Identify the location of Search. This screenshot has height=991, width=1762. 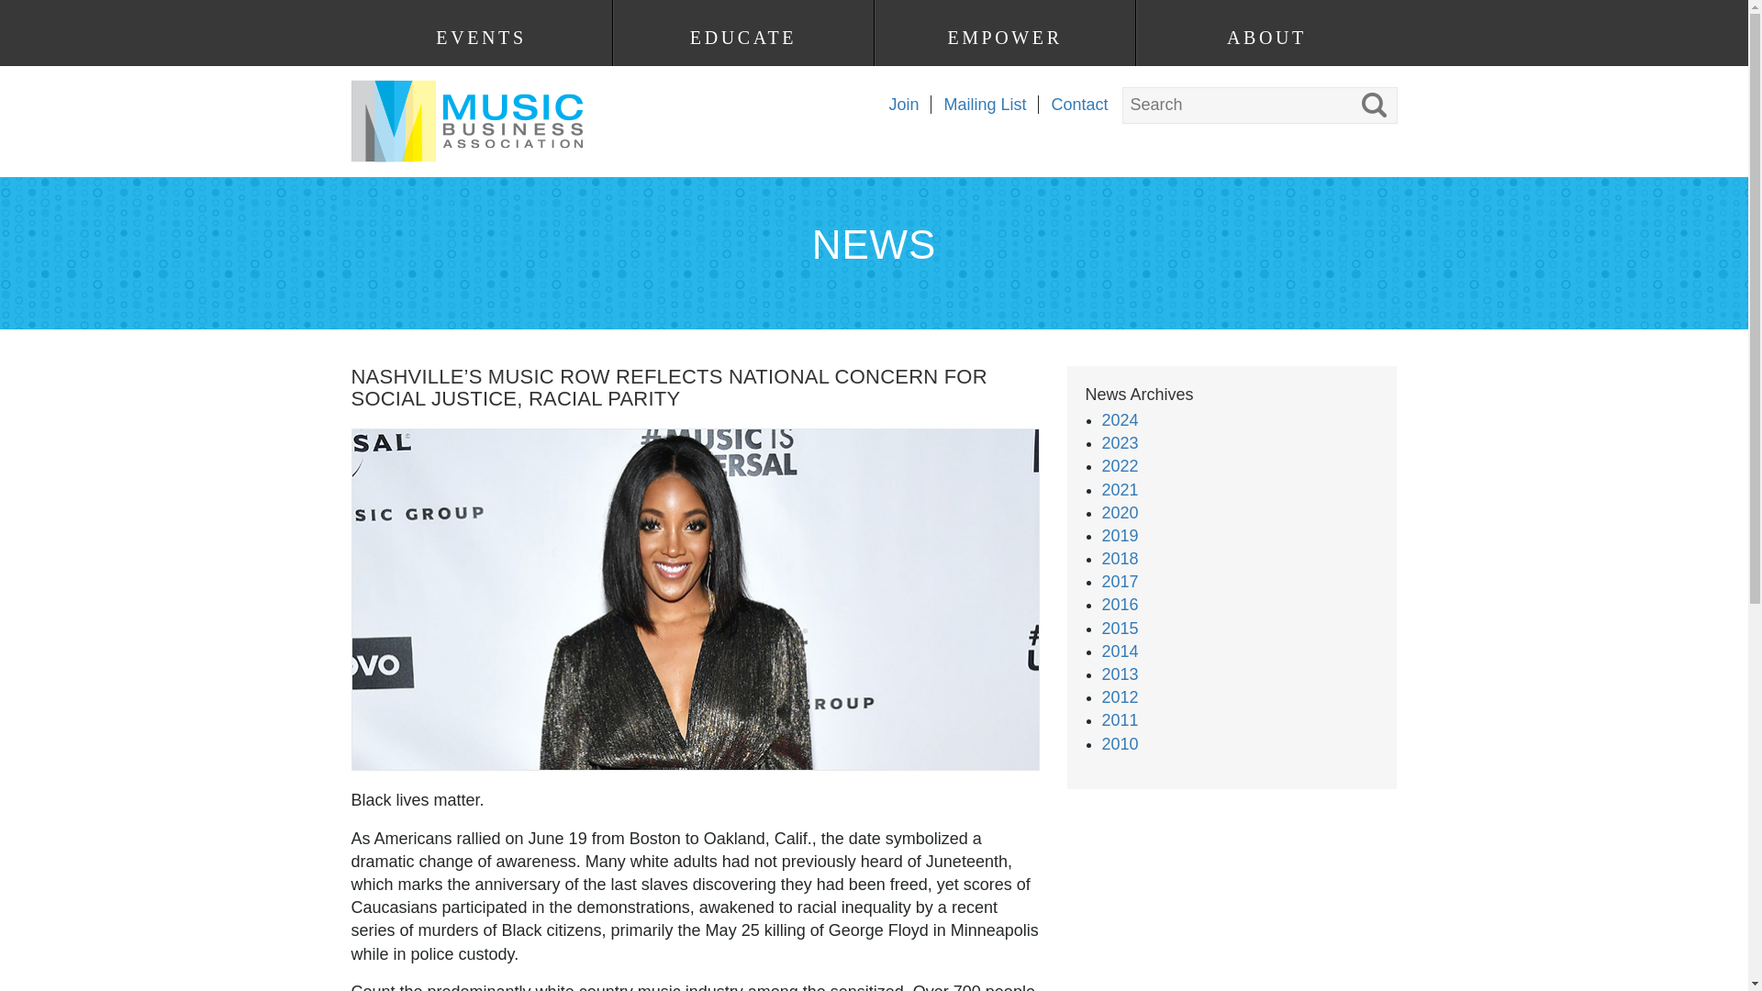
(33, 13).